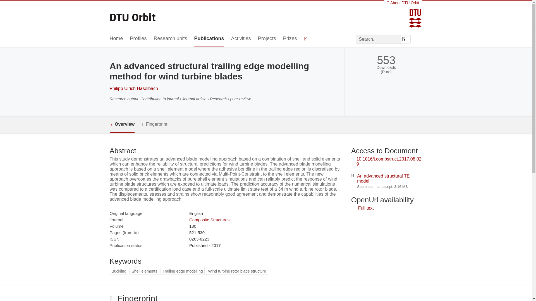 The width and height of the screenshot is (536, 301). What do you see at coordinates (170, 39) in the screenshot?
I see `Research units` at bounding box center [170, 39].